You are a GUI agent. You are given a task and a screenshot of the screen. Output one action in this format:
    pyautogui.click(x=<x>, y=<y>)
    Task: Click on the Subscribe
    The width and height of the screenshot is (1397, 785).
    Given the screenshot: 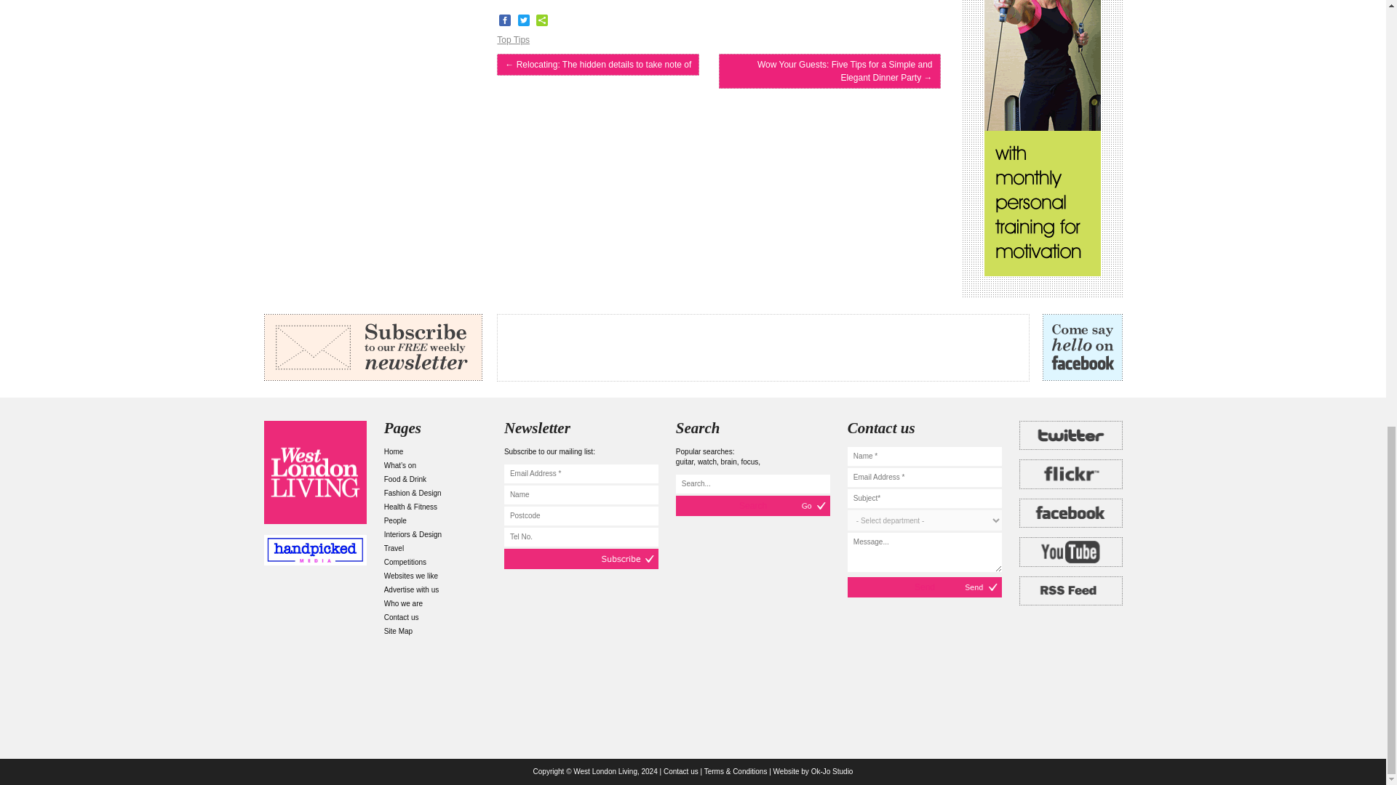 What is the action you would take?
    pyautogui.click(x=581, y=558)
    